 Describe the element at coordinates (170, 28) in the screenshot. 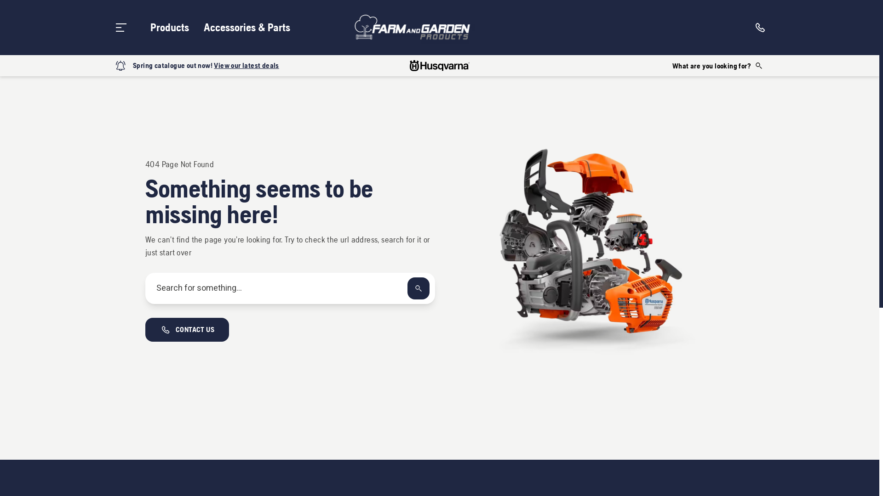

I see `Products` at that location.